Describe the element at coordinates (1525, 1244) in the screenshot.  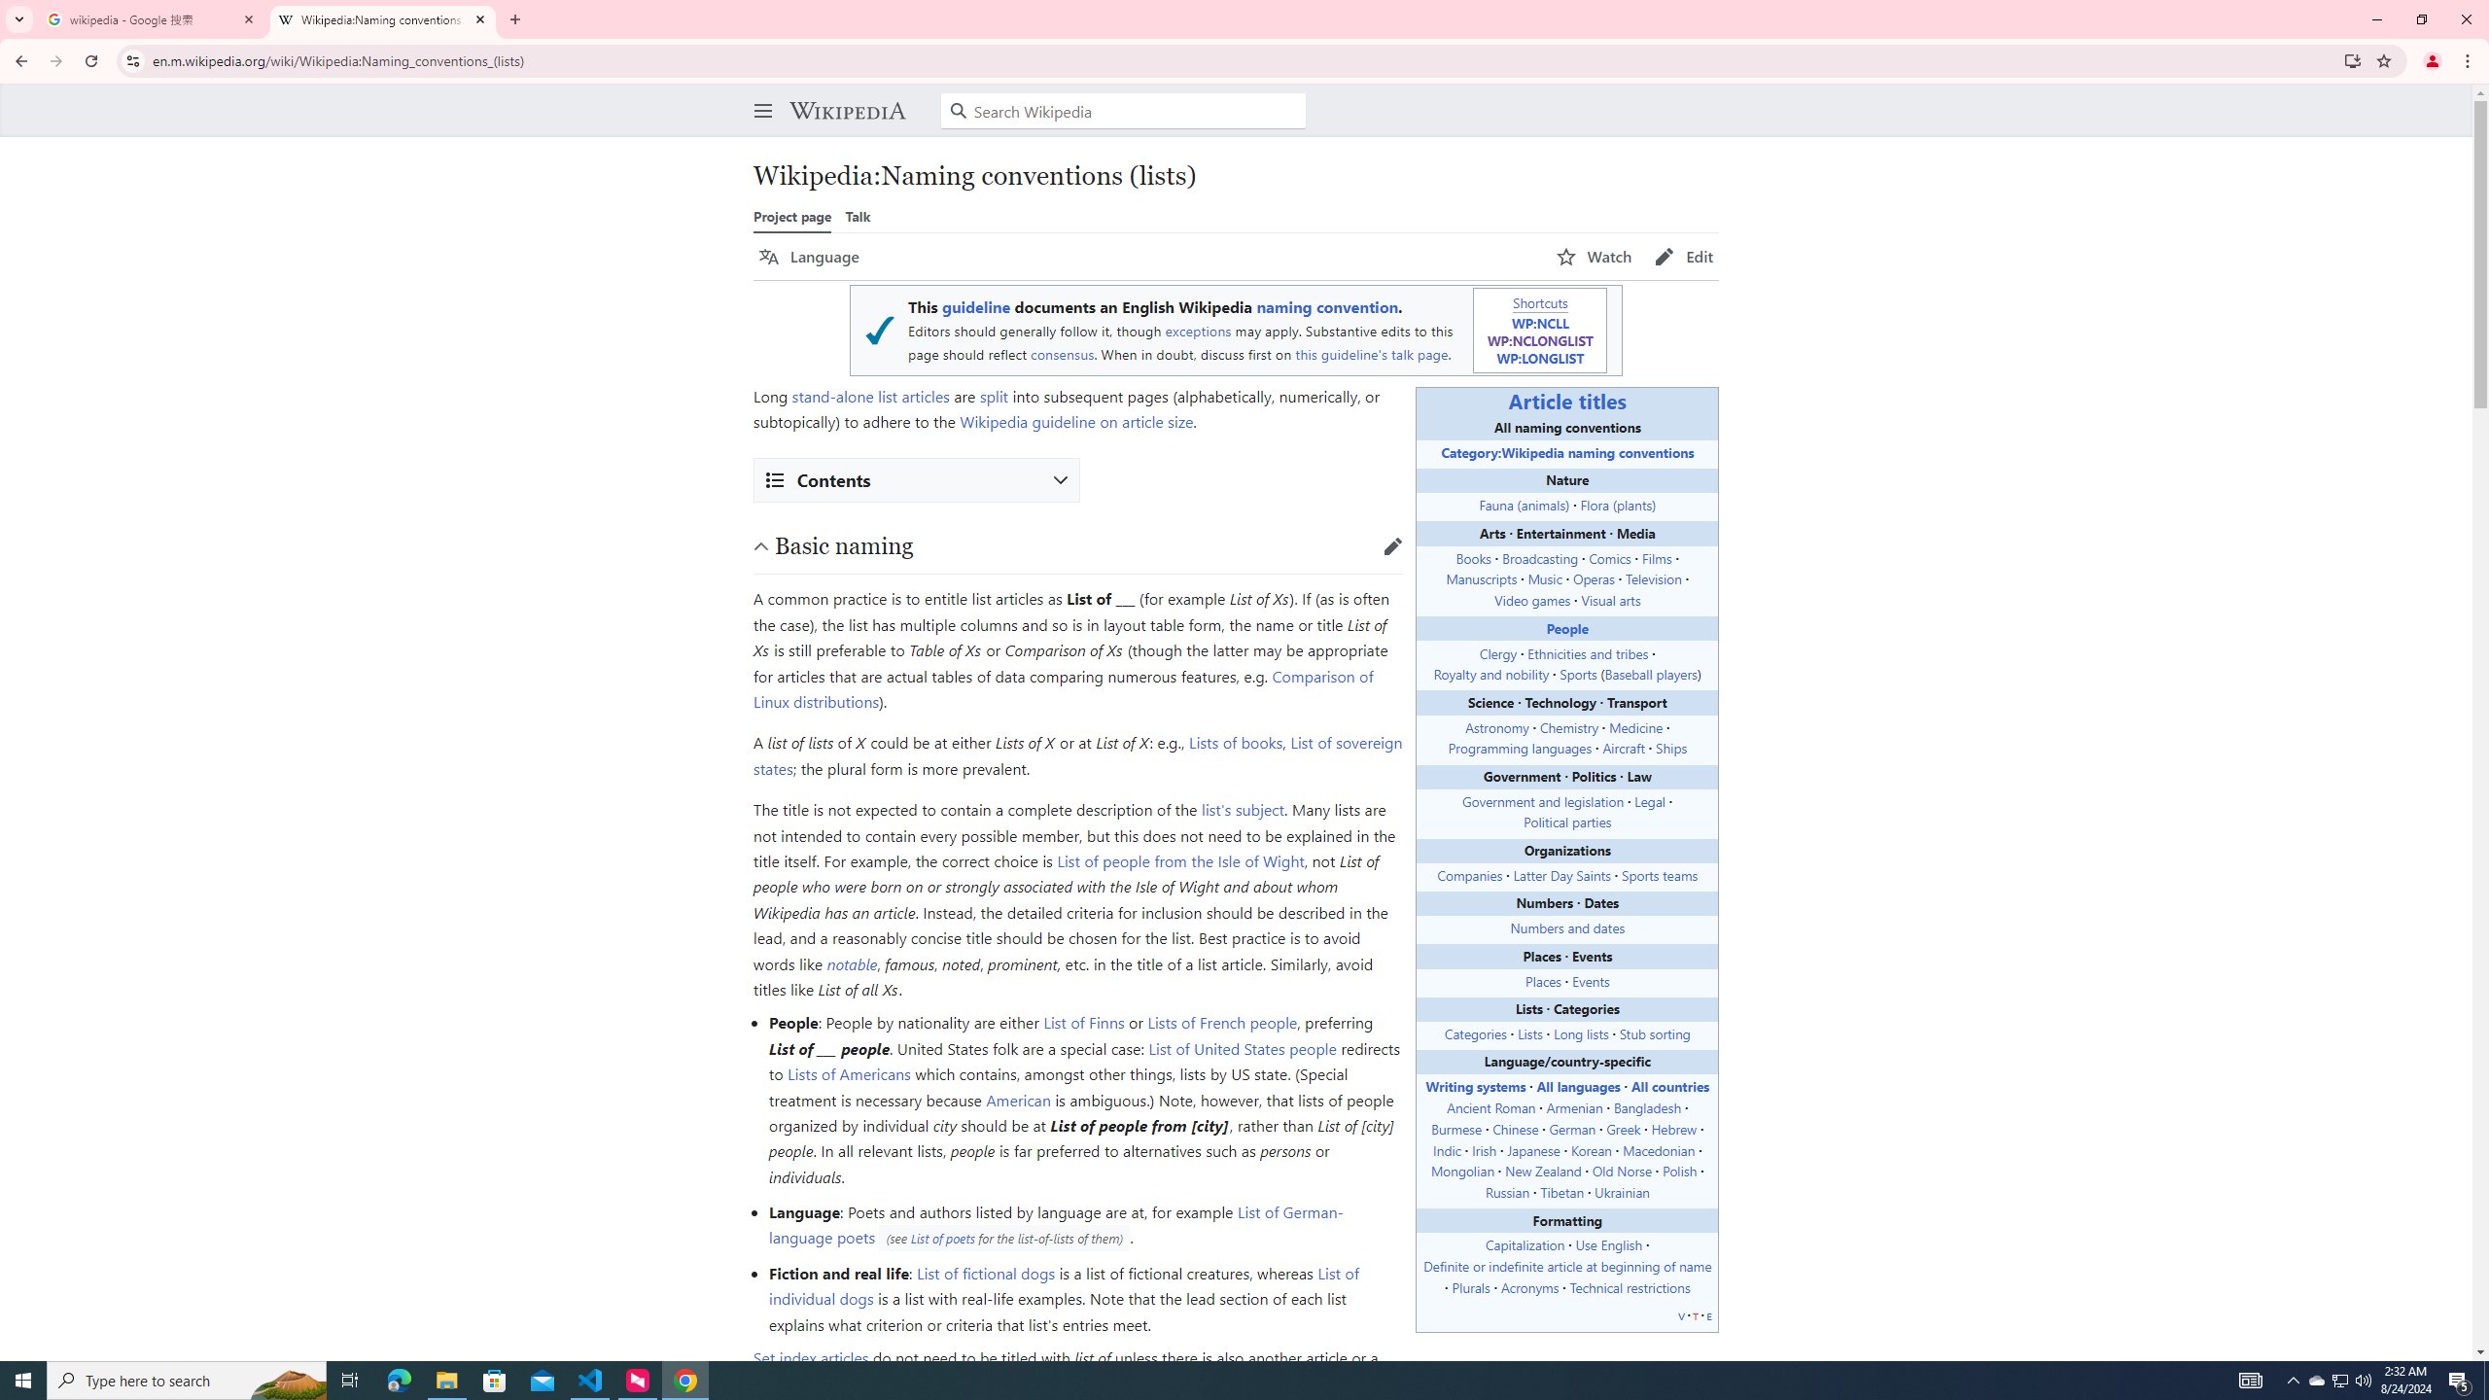
I see `Capitalization` at that location.